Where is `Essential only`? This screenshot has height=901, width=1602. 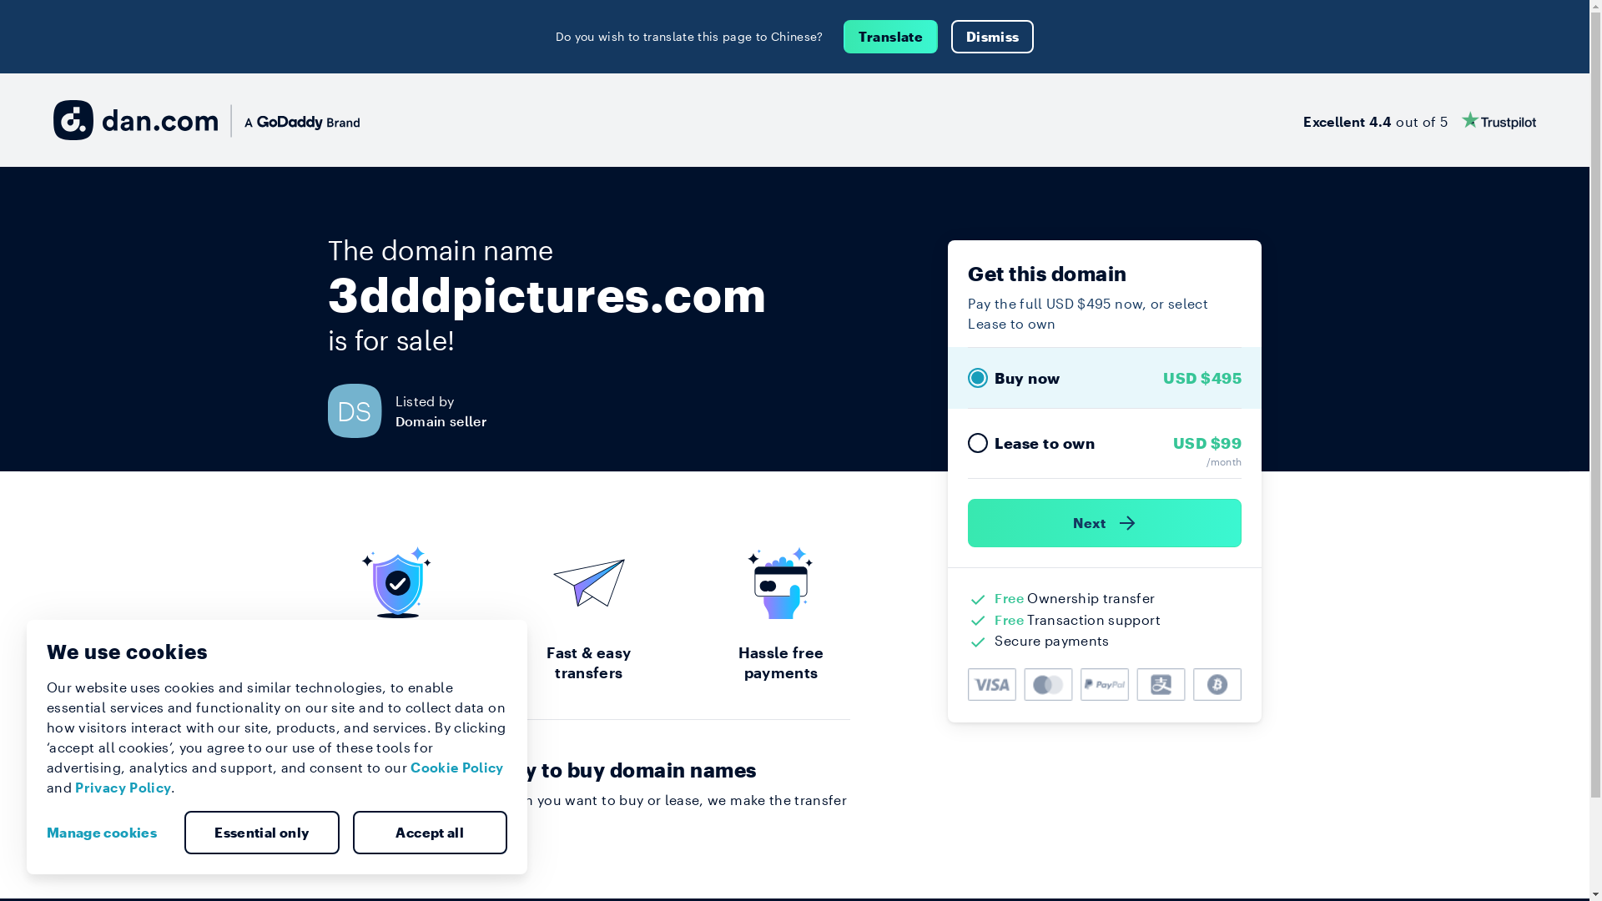 Essential only is located at coordinates (262, 833).